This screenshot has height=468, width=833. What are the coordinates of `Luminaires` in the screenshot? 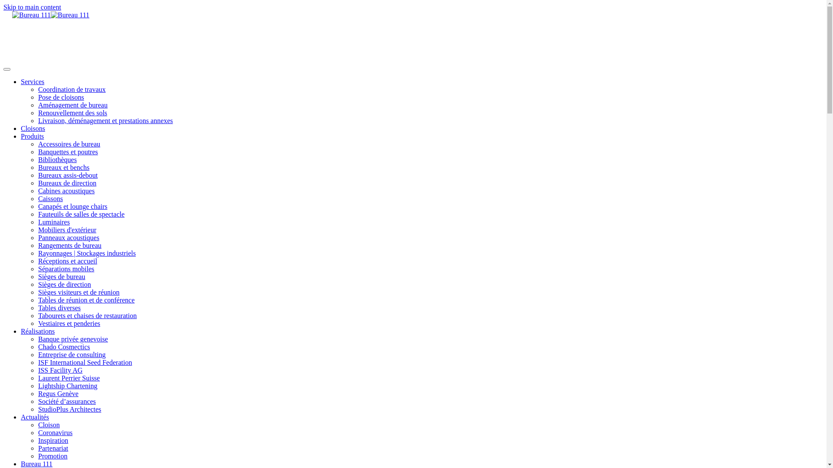 It's located at (54, 222).